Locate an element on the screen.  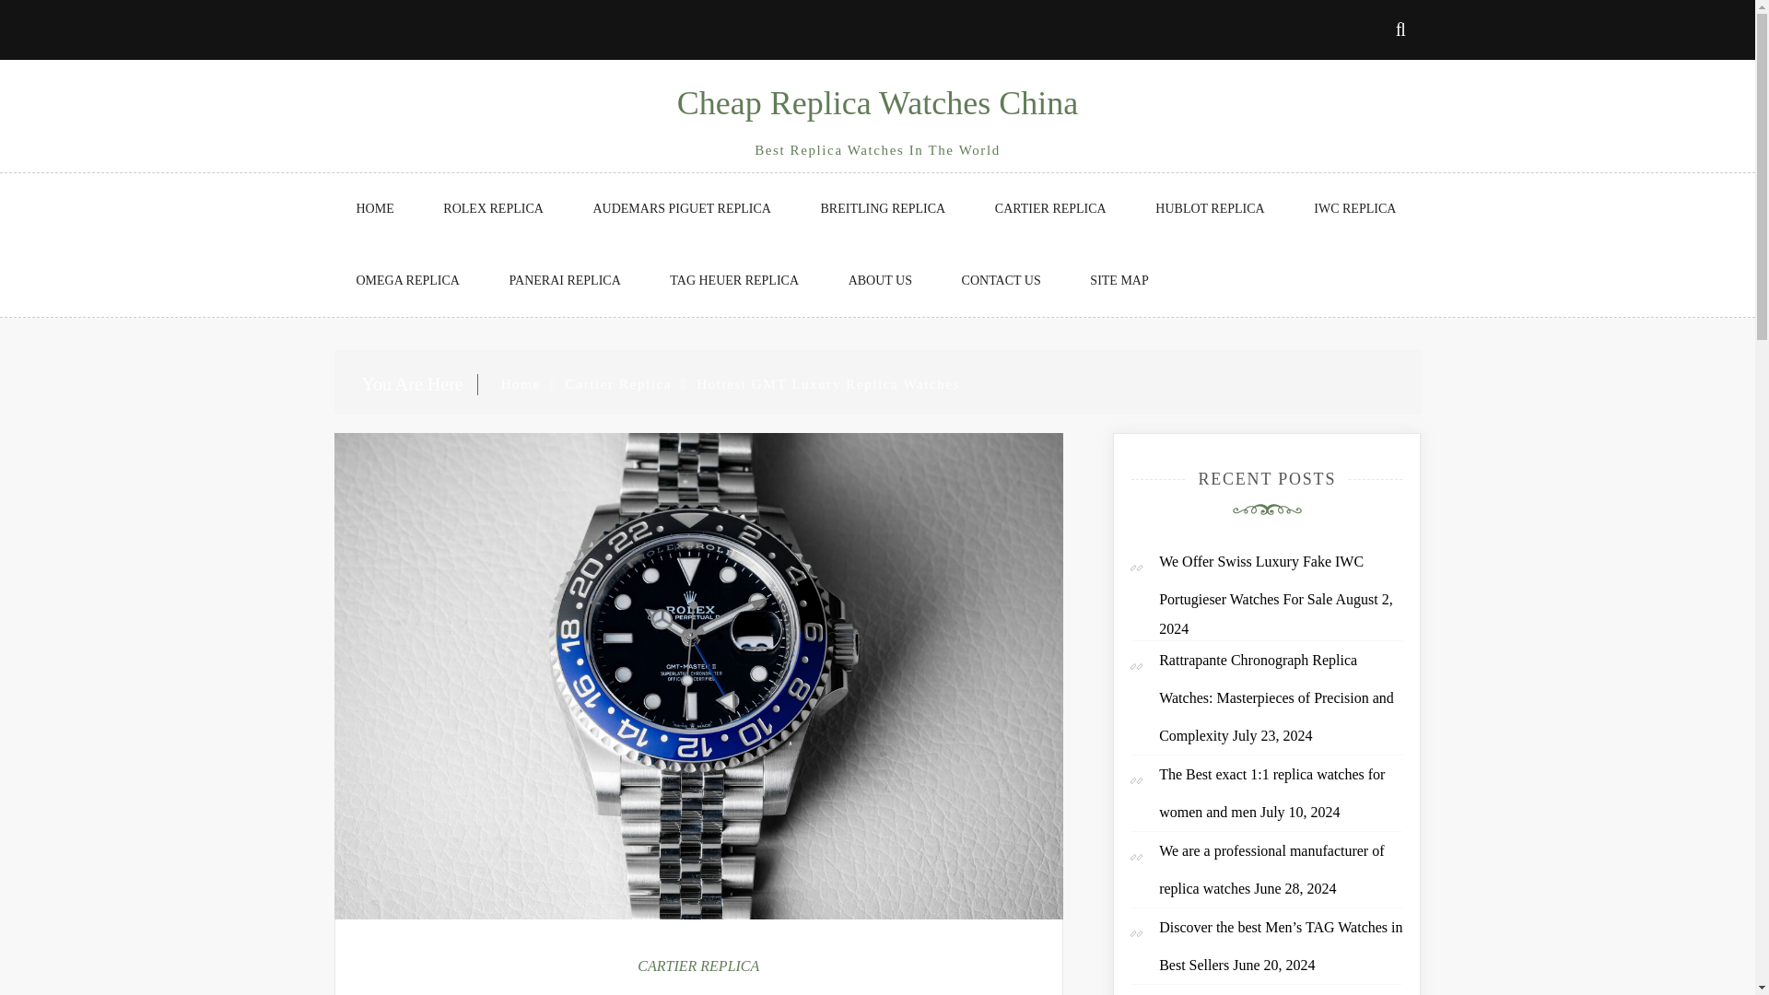
Cartier Replica is located at coordinates (619, 384).